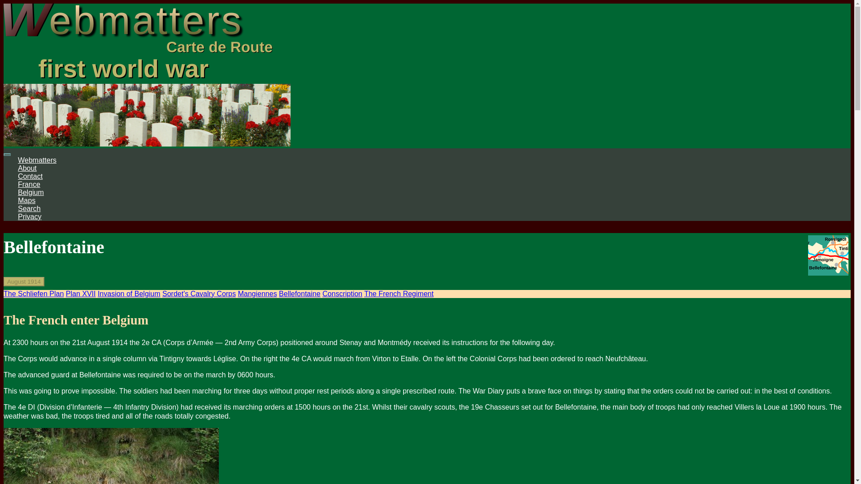 This screenshot has height=484, width=861. What do you see at coordinates (30, 217) in the screenshot?
I see `Privacy` at bounding box center [30, 217].